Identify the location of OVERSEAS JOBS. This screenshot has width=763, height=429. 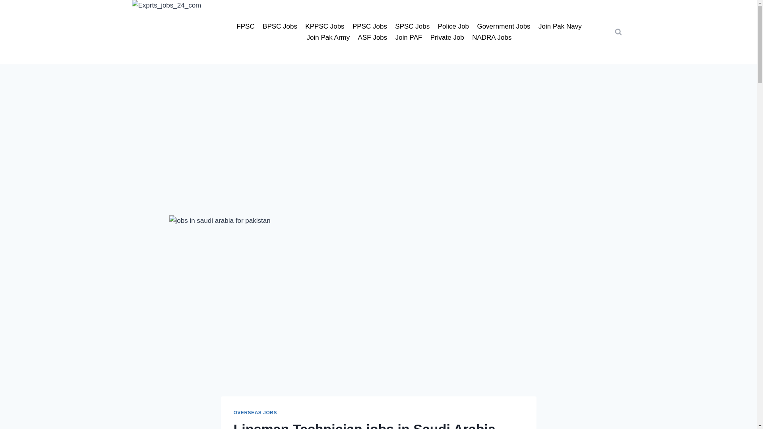
(255, 413).